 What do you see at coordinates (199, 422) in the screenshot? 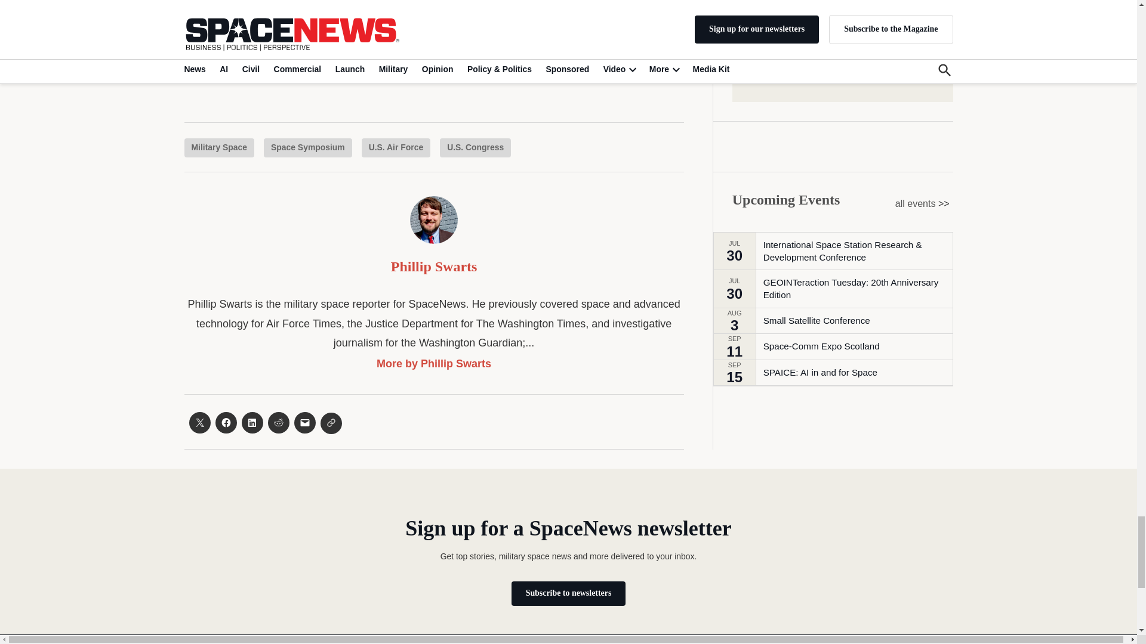
I see `Click to share on X` at bounding box center [199, 422].